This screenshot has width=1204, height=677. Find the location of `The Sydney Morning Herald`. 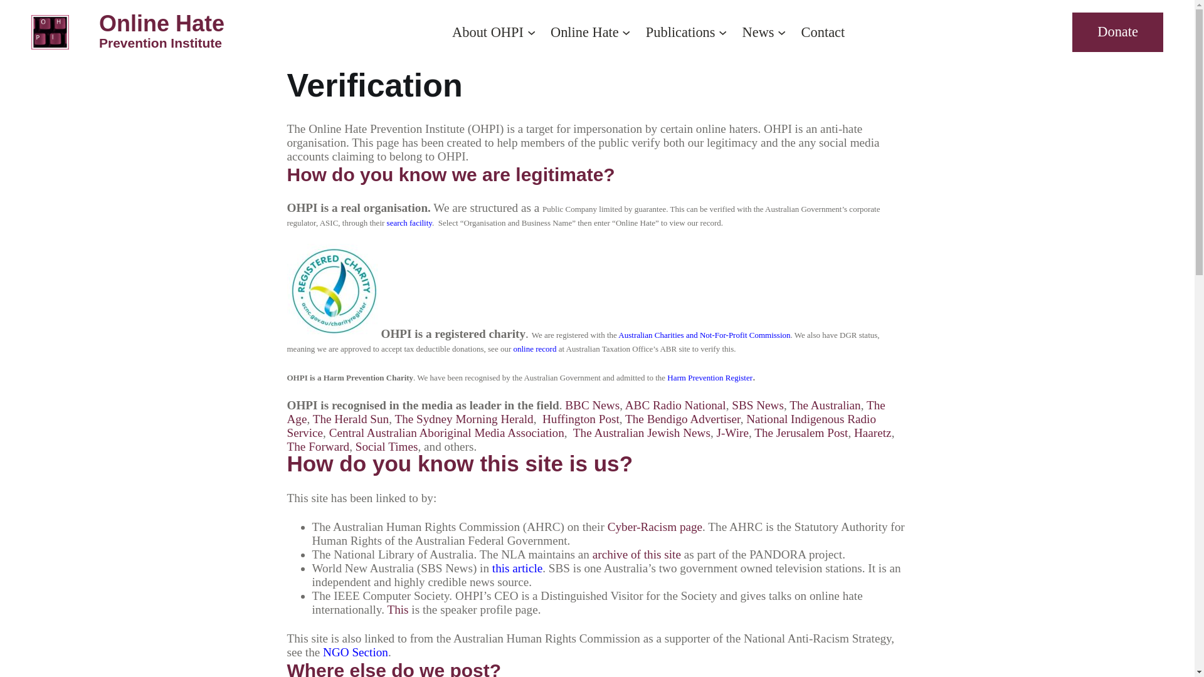

The Sydney Morning Herald is located at coordinates (464, 419).